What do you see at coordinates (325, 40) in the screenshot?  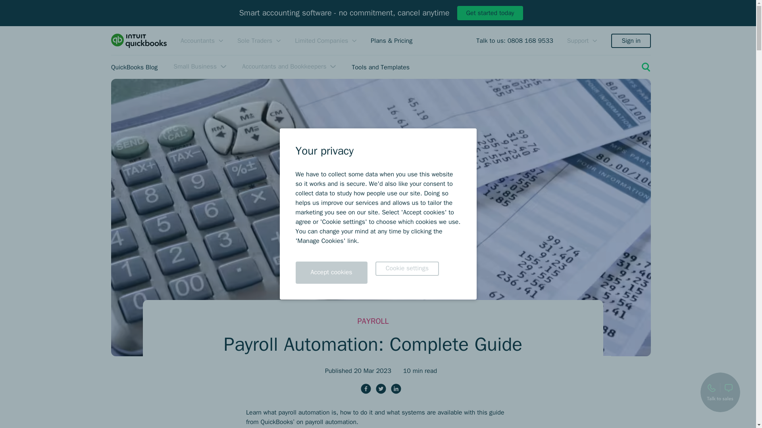 I see `Limited Companies` at bounding box center [325, 40].